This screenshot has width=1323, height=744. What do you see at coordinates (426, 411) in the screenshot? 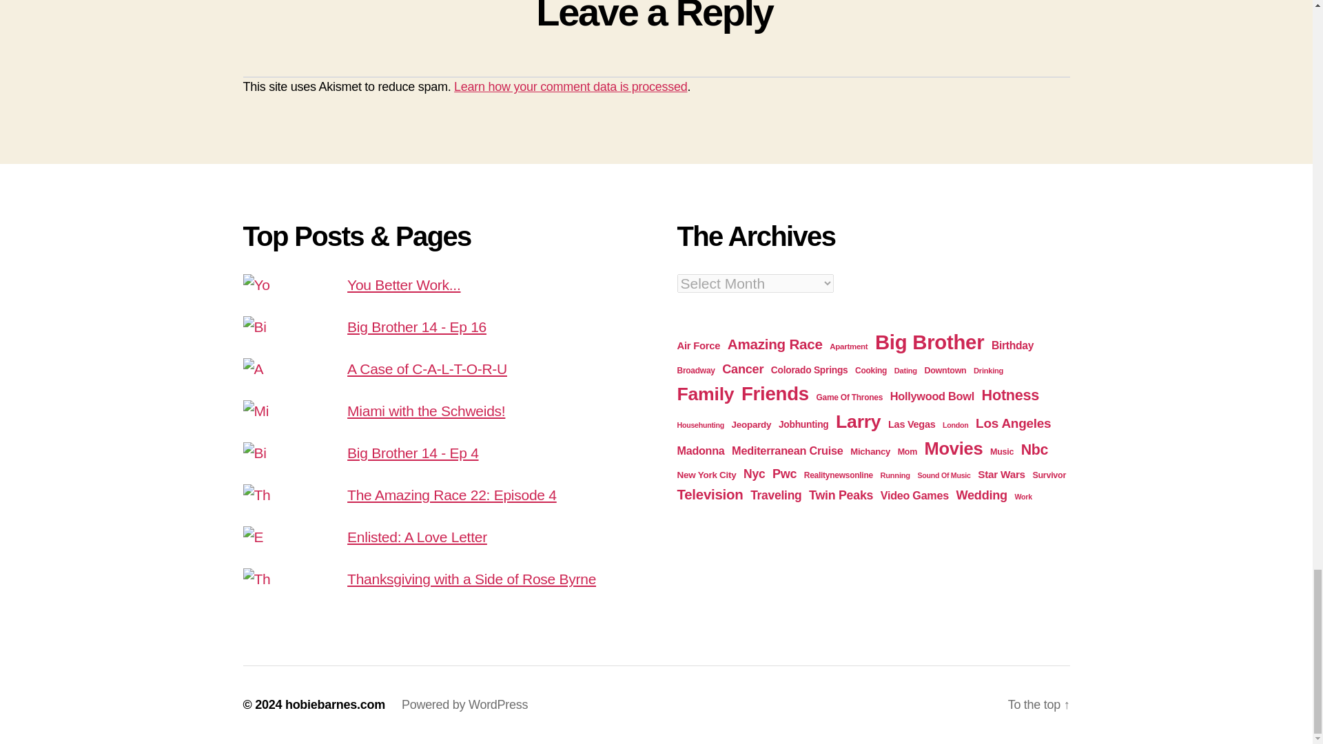
I see `Miami with the Schweids!` at bounding box center [426, 411].